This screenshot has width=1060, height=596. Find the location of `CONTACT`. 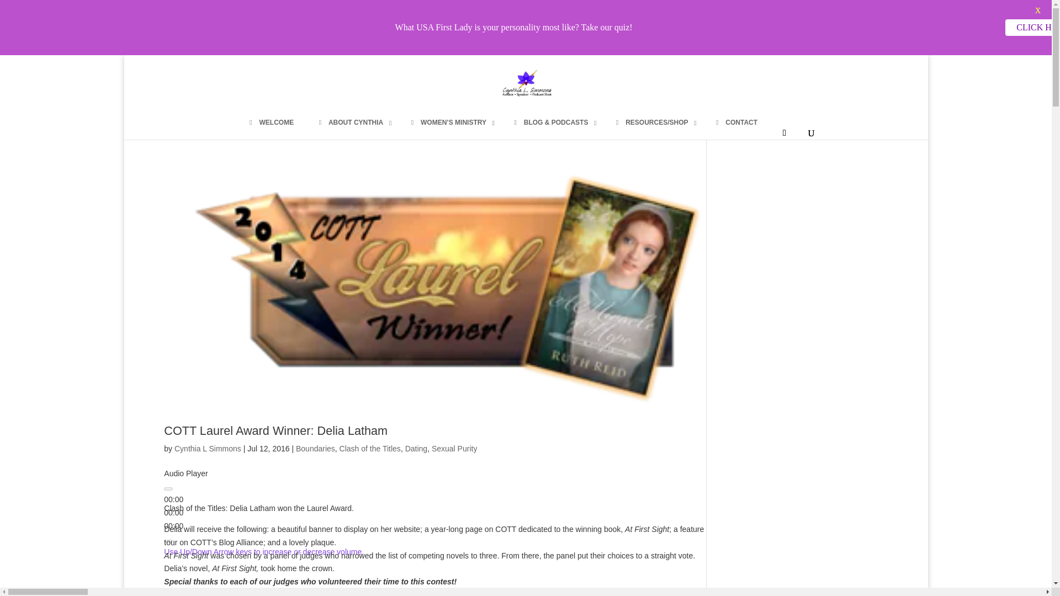

CONTACT is located at coordinates (735, 123).